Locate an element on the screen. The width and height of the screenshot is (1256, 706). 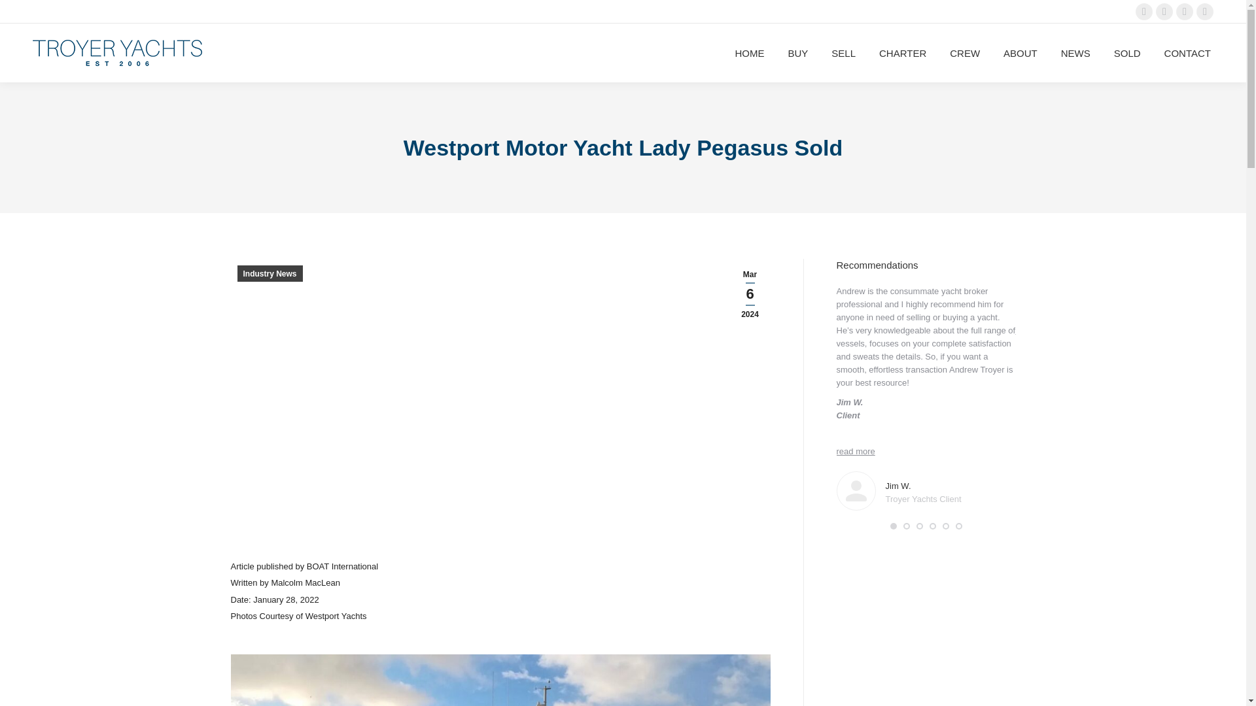
CHARTER is located at coordinates (903, 53).